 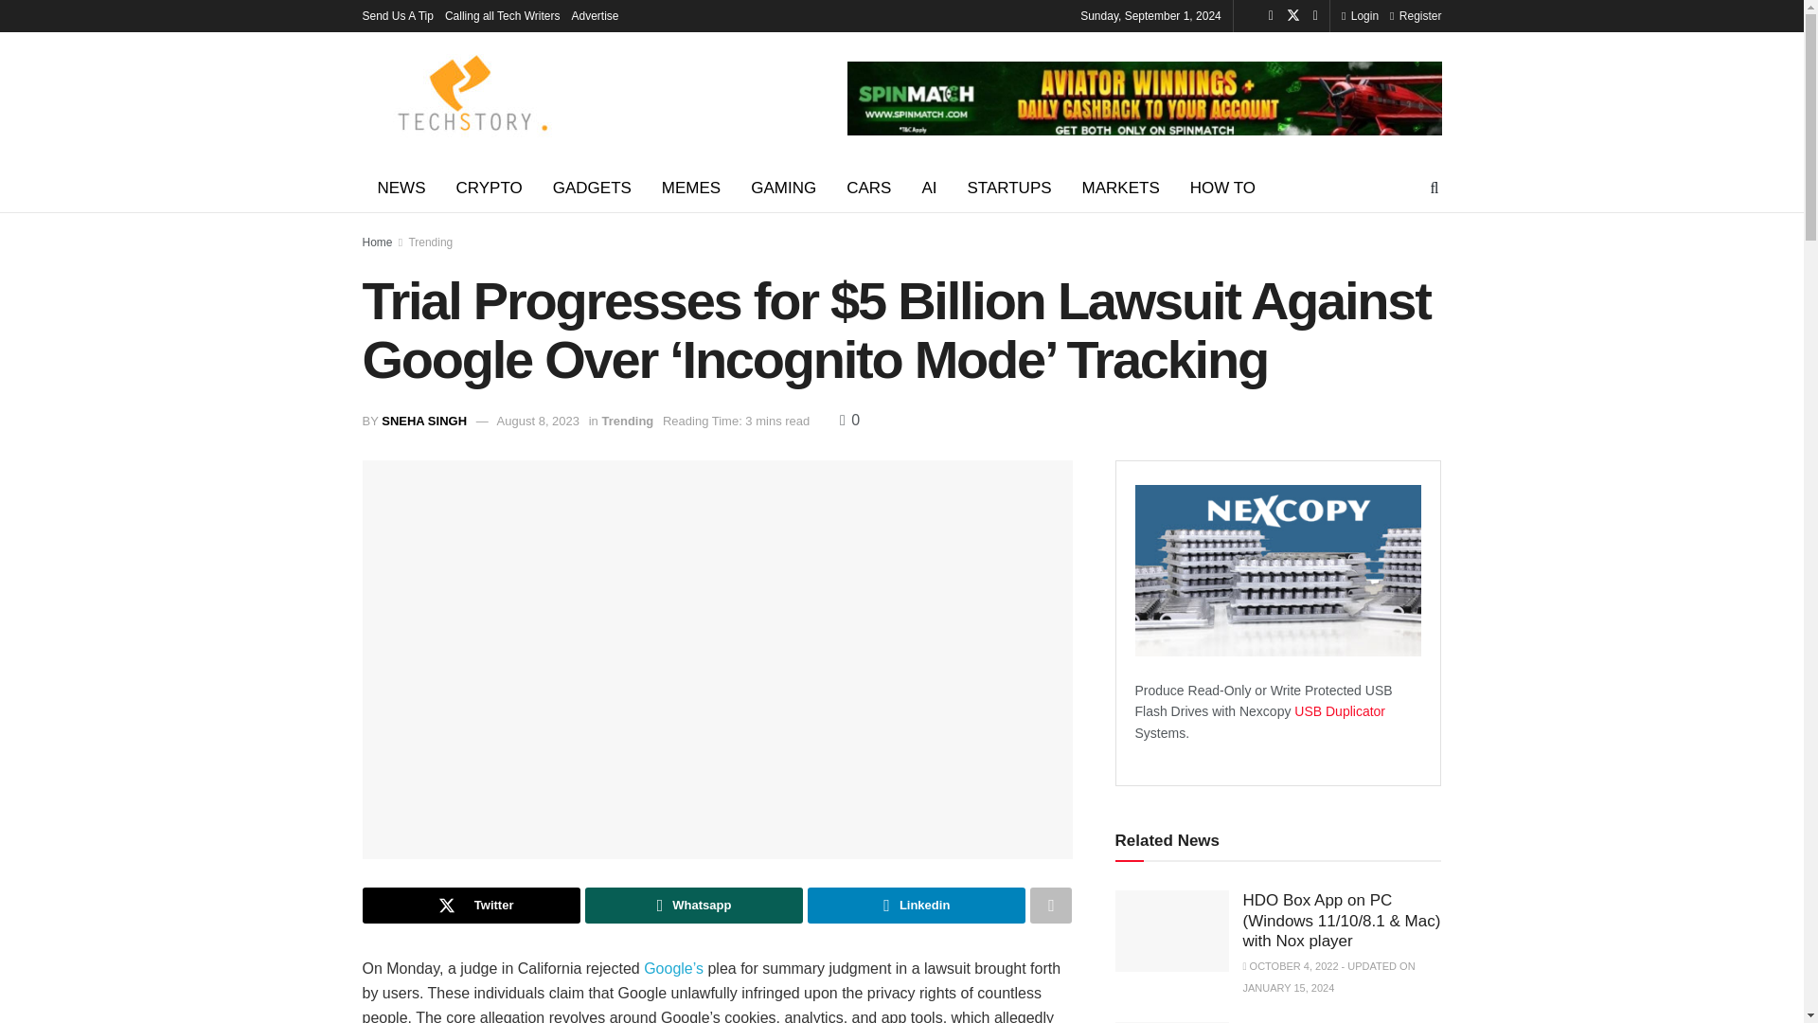 I want to click on NEWS, so click(x=401, y=188).